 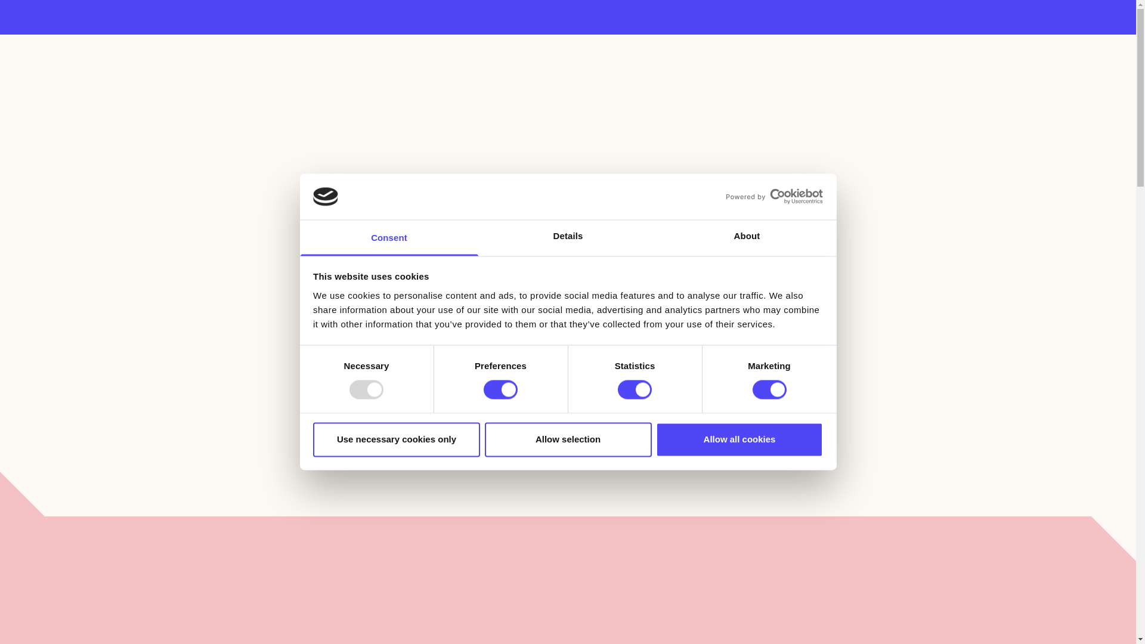 I want to click on About, so click(x=747, y=237).